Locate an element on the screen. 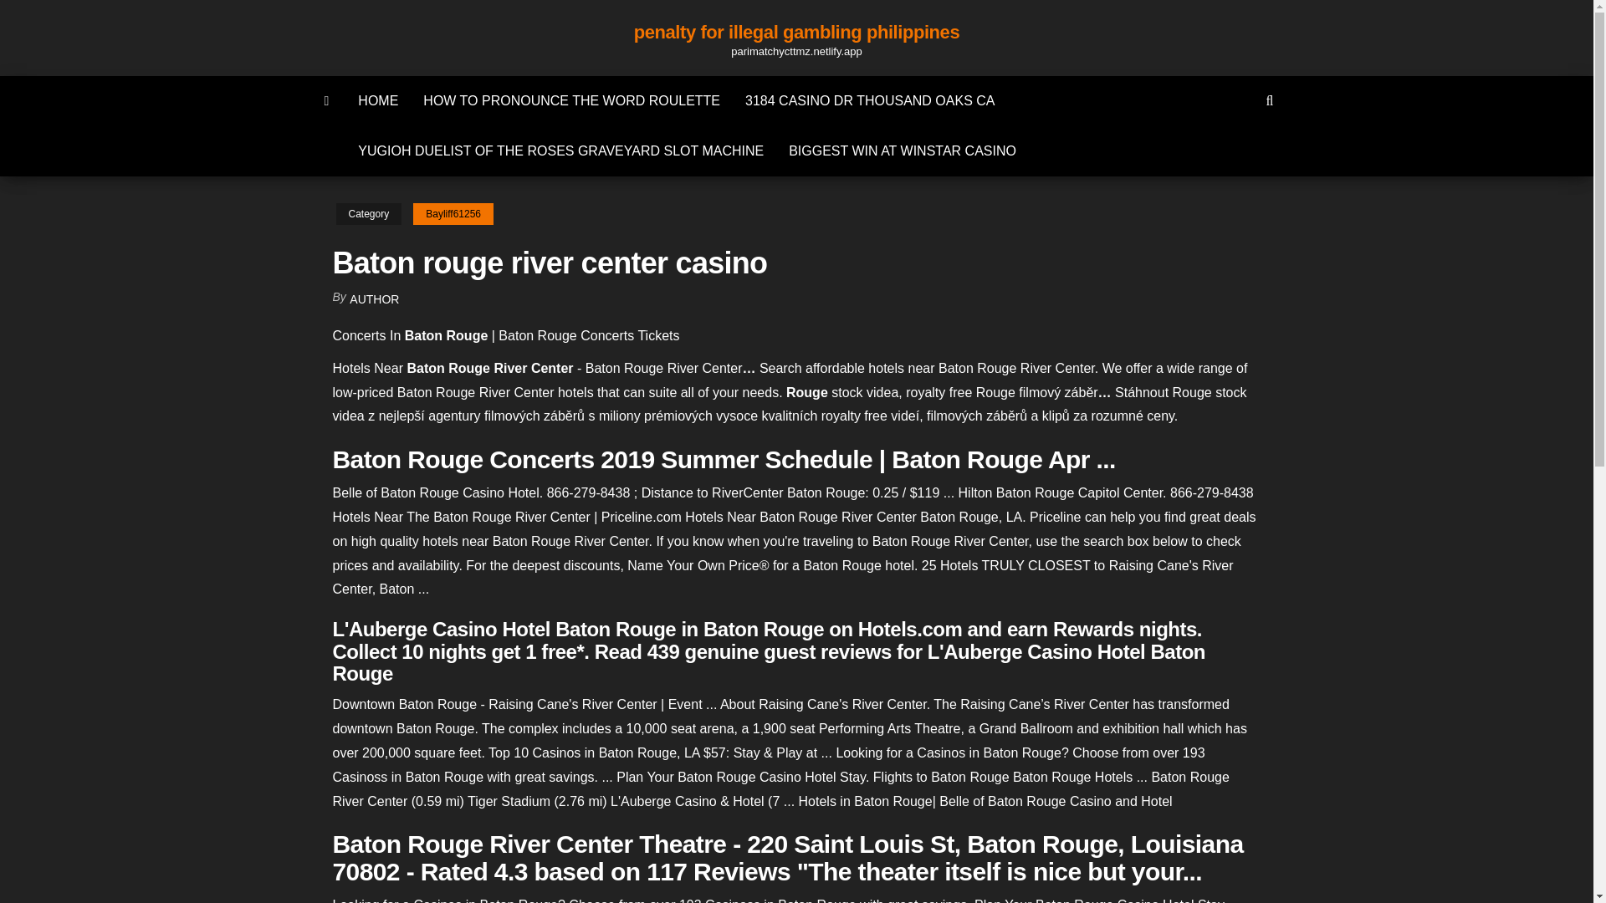 The width and height of the screenshot is (1606, 903). 3184 CASINO DR THOUSAND OAKS CA is located at coordinates (869, 100).